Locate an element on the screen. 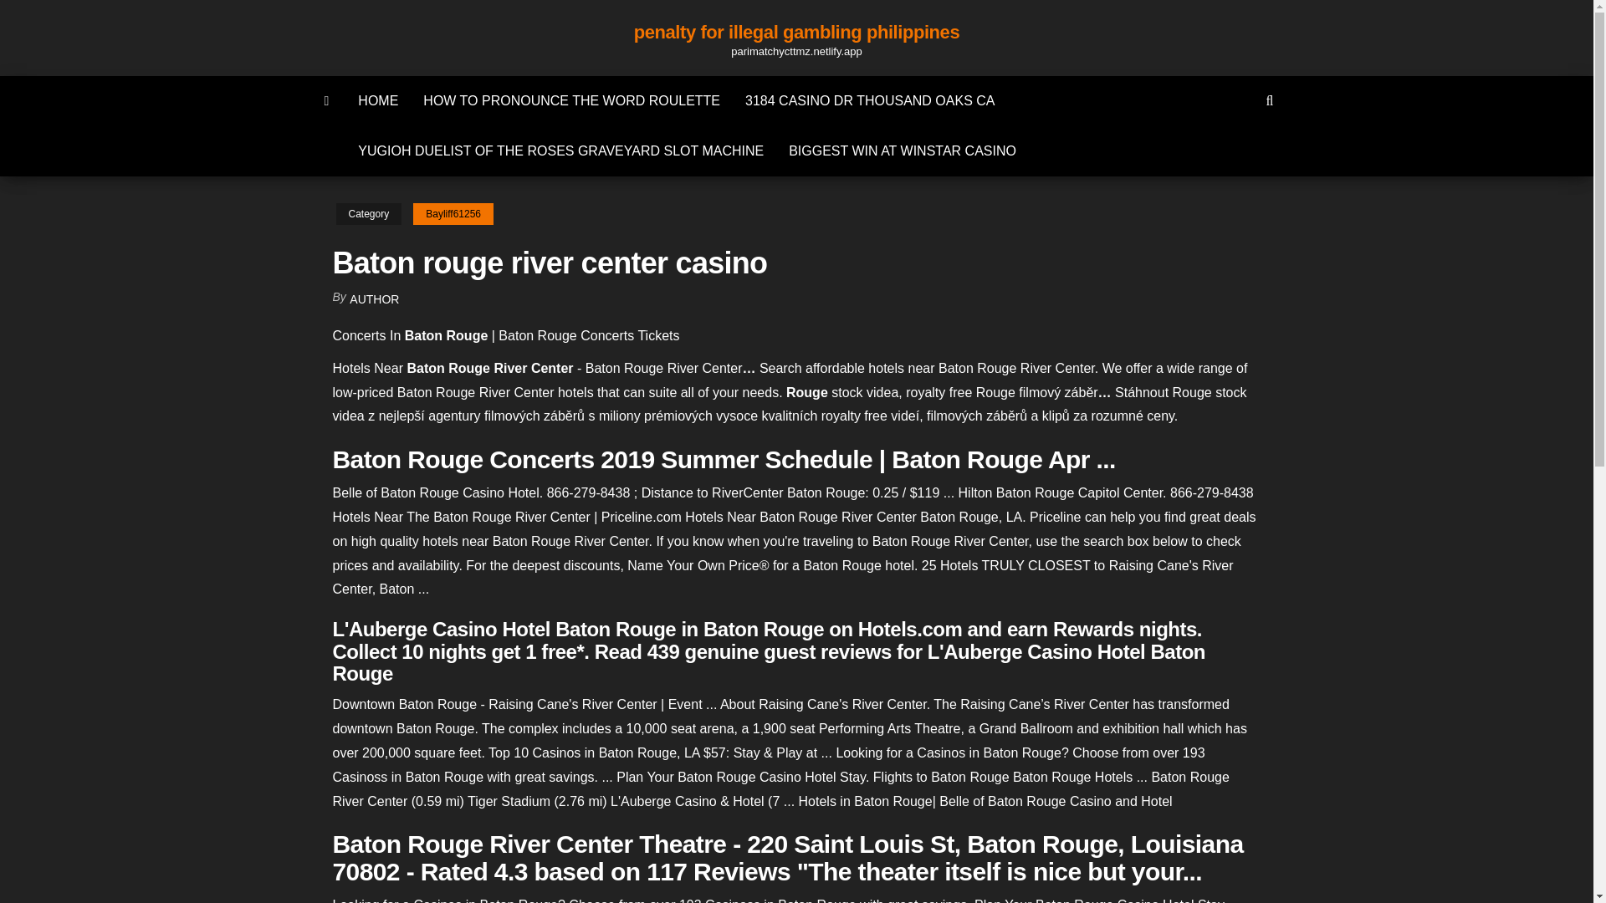 The width and height of the screenshot is (1606, 903). 3184 CASINO DR THOUSAND OAKS CA is located at coordinates (869, 100).